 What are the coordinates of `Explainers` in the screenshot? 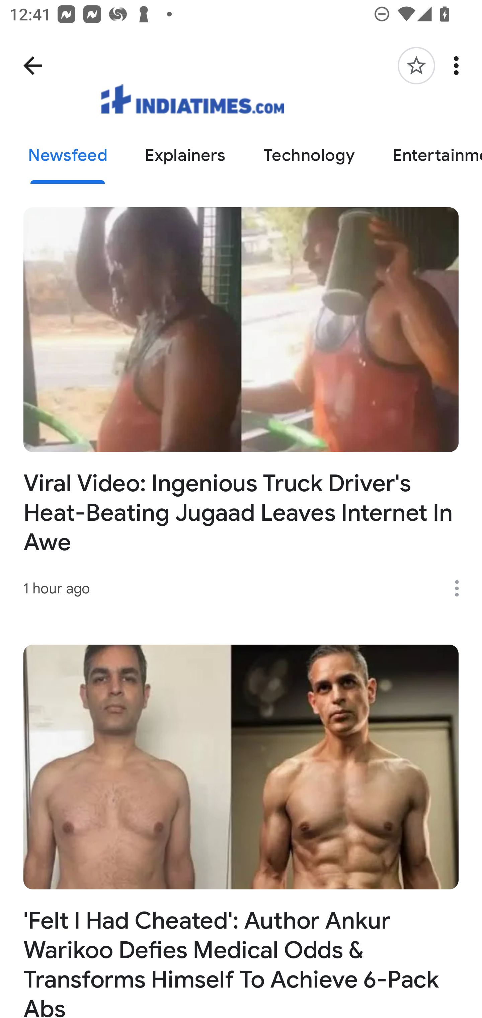 It's located at (185, 156).